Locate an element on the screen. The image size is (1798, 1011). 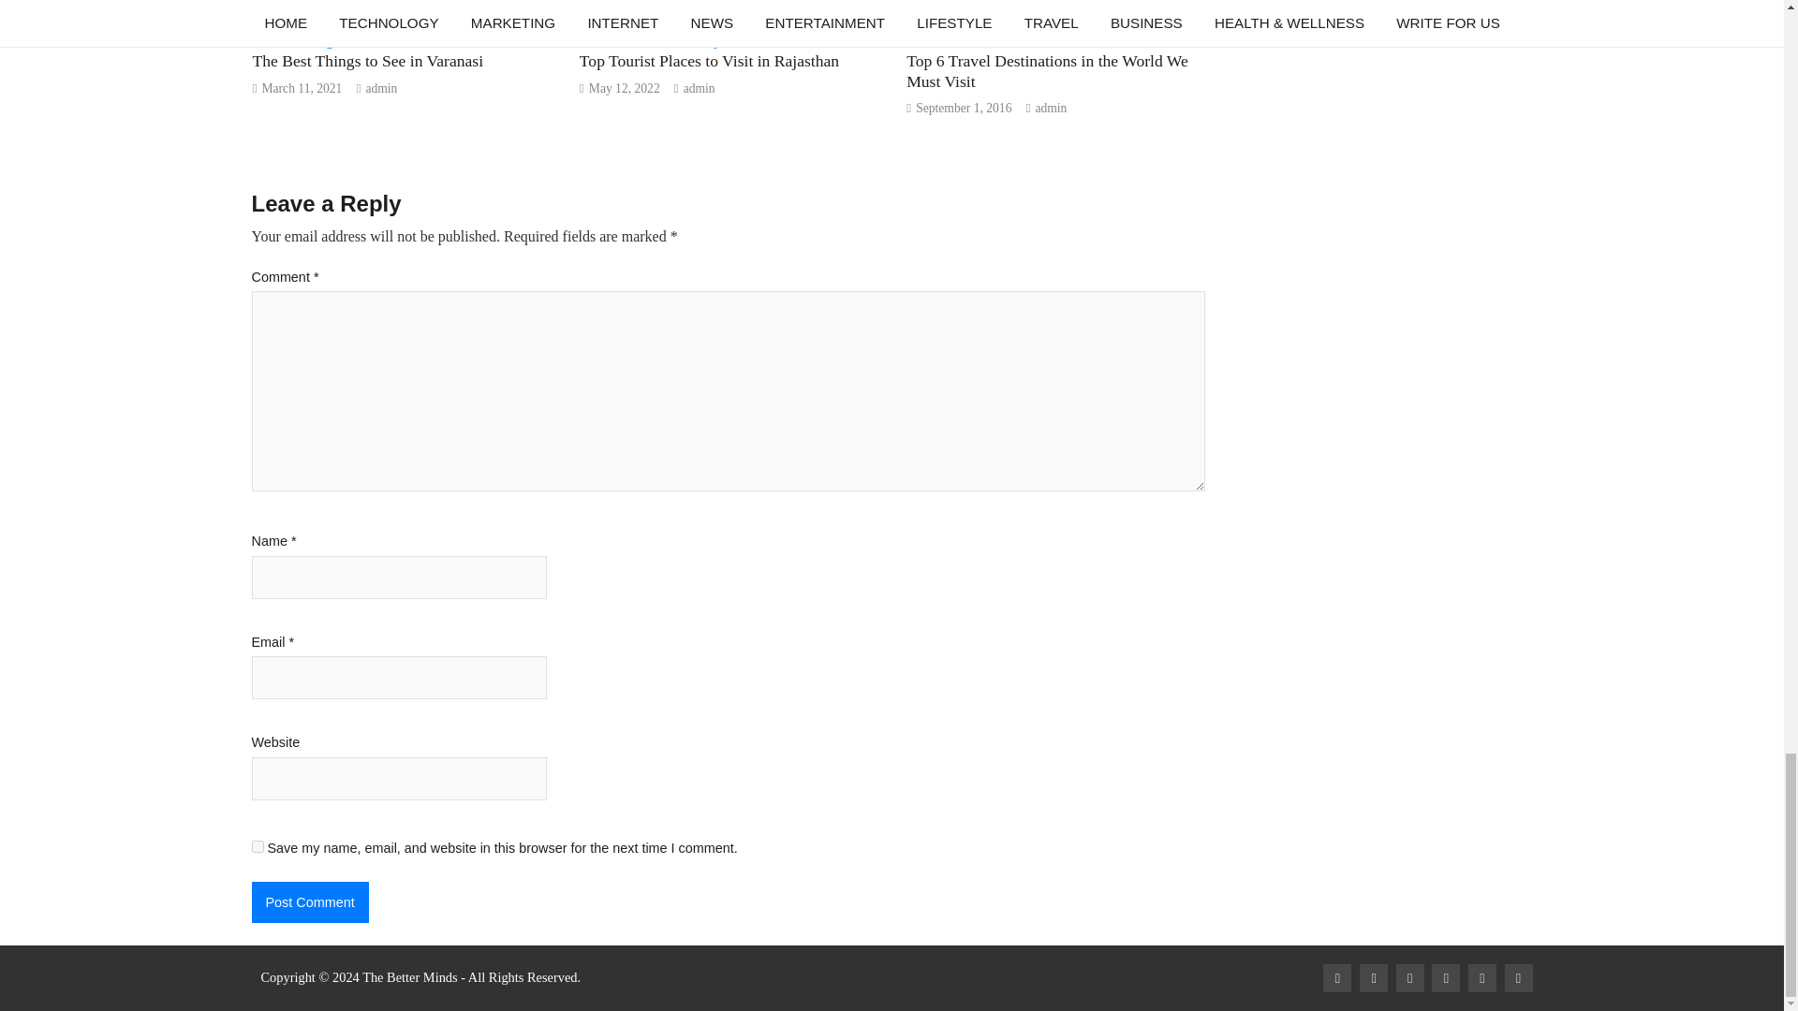
Post Comment is located at coordinates (309, 902).